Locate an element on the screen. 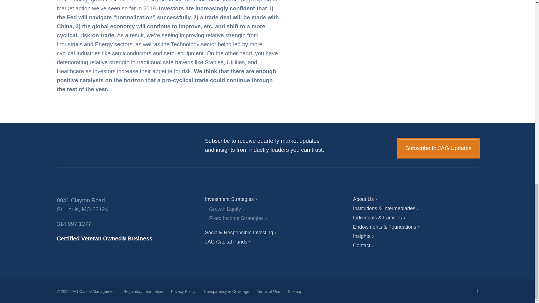  Privacy Policy is located at coordinates (183, 291).